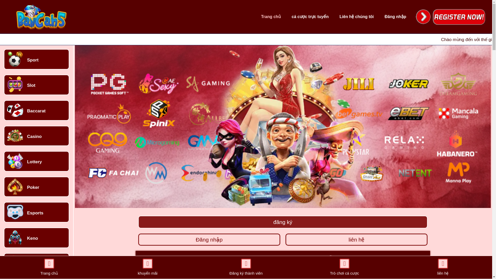 The width and height of the screenshot is (496, 279). I want to click on Baccarat, so click(36, 111).